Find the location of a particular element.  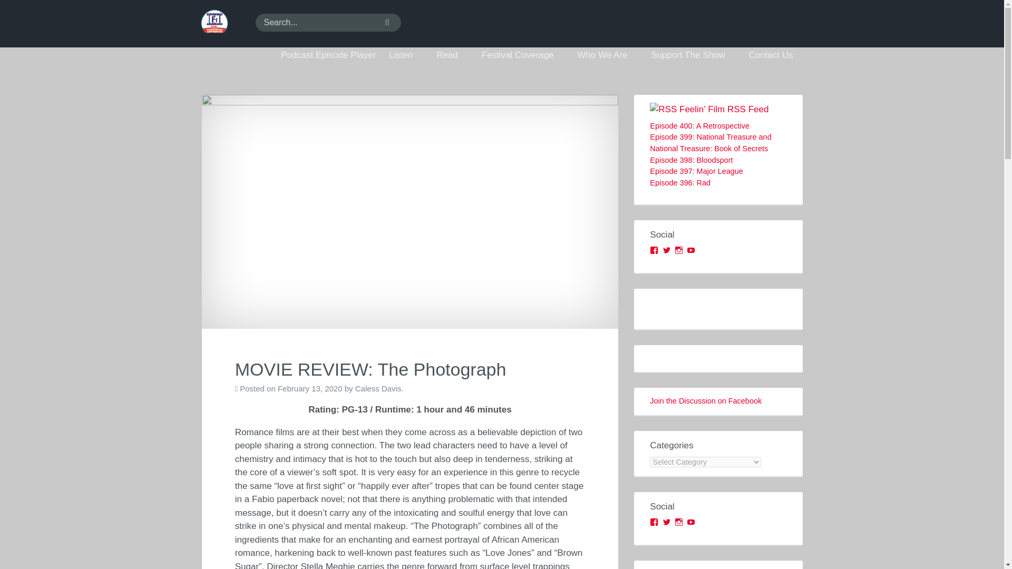

Podcast Episode Player is located at coordinates (328, 55).